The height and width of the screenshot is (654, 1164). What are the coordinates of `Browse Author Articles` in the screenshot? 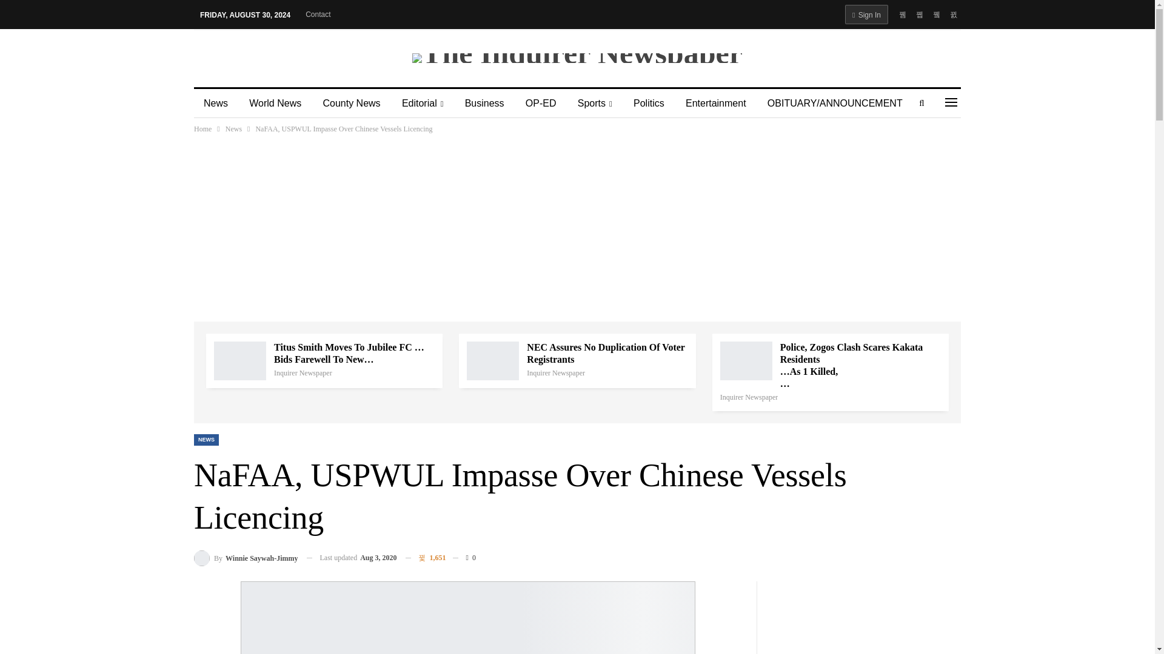 It's located at (246, 558).